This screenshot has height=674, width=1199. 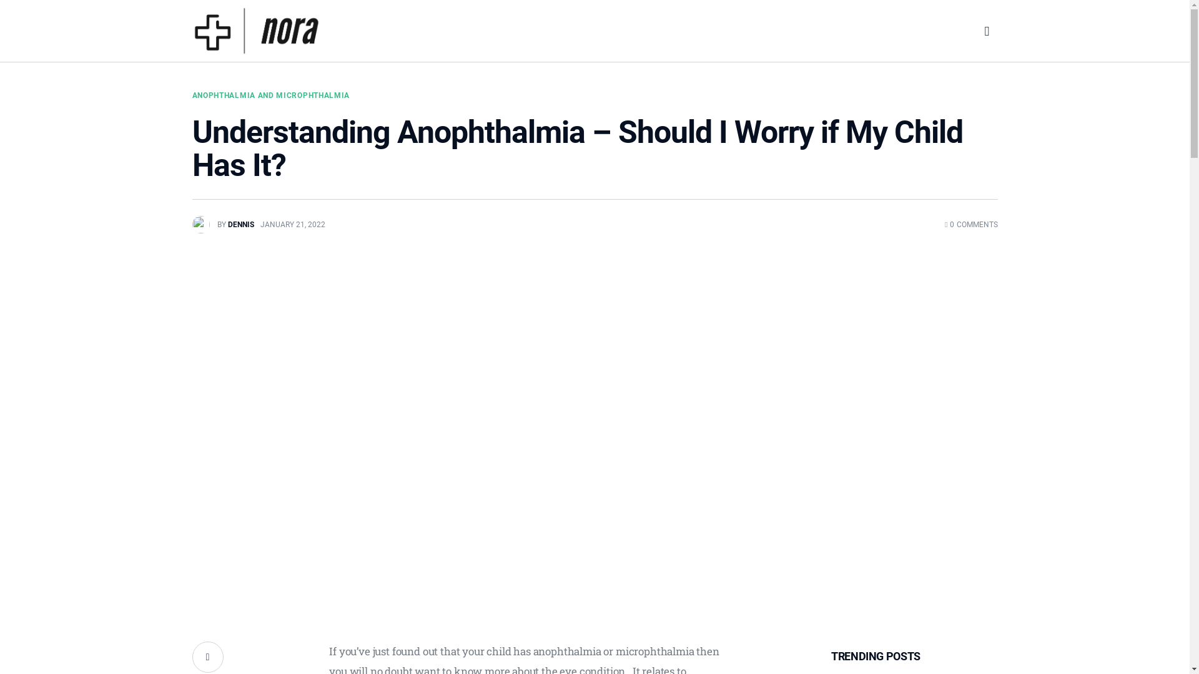 I want to click on BY
DENNIS, so click(x=226, y=225).